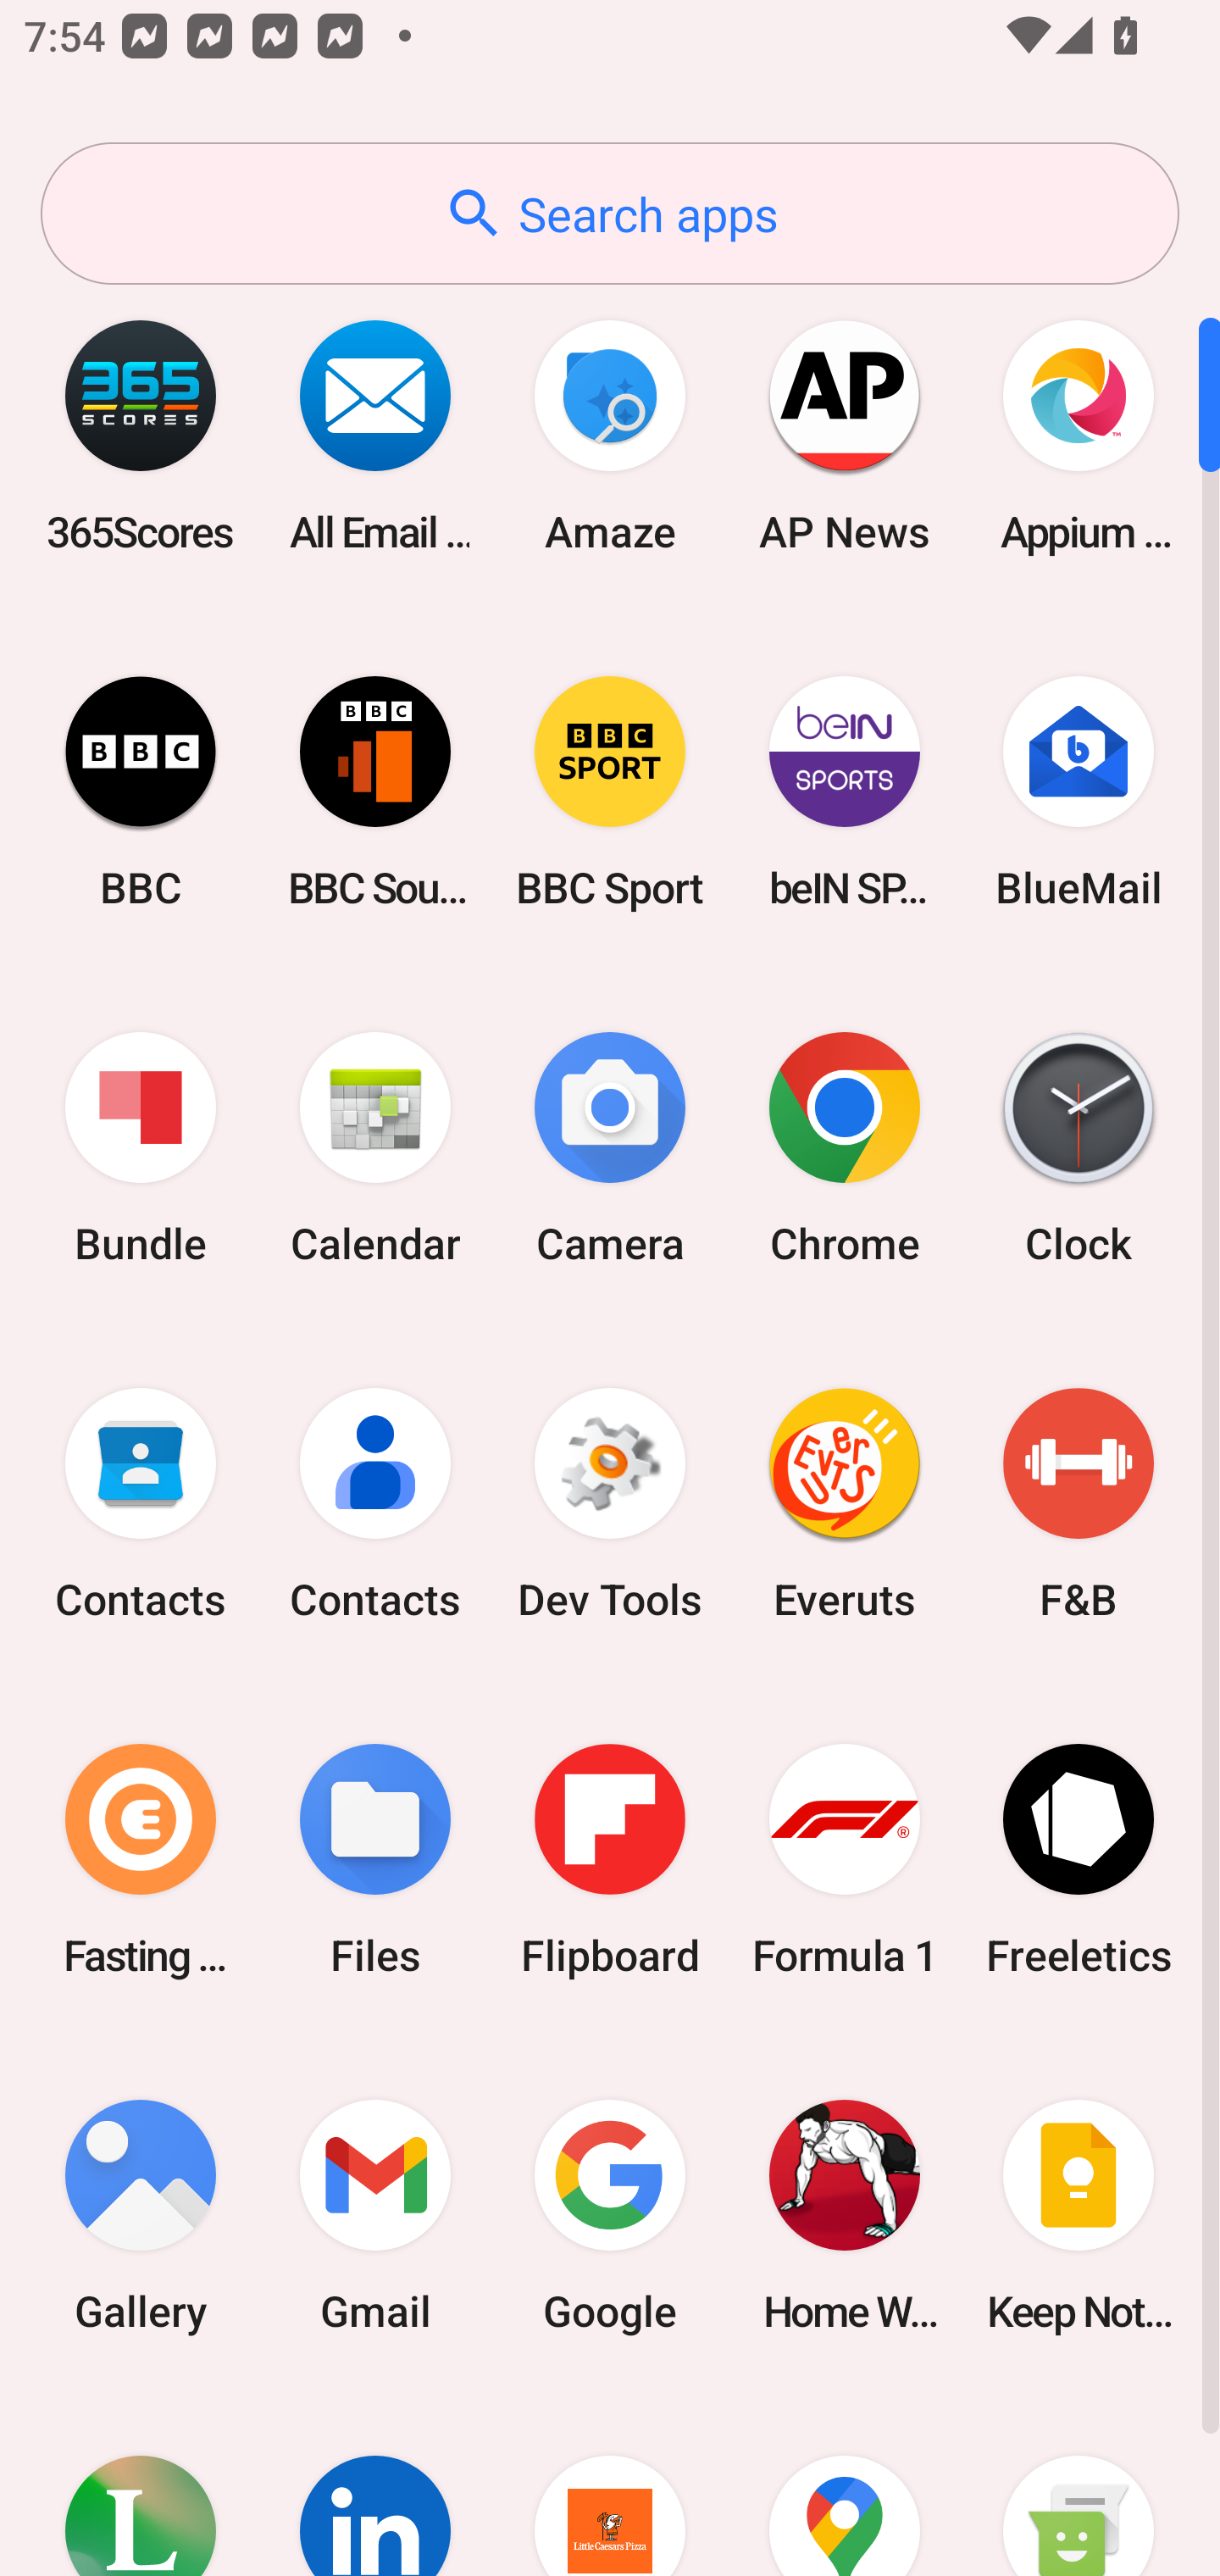  I want to click on Keep Notes, so click(1079, 2215).